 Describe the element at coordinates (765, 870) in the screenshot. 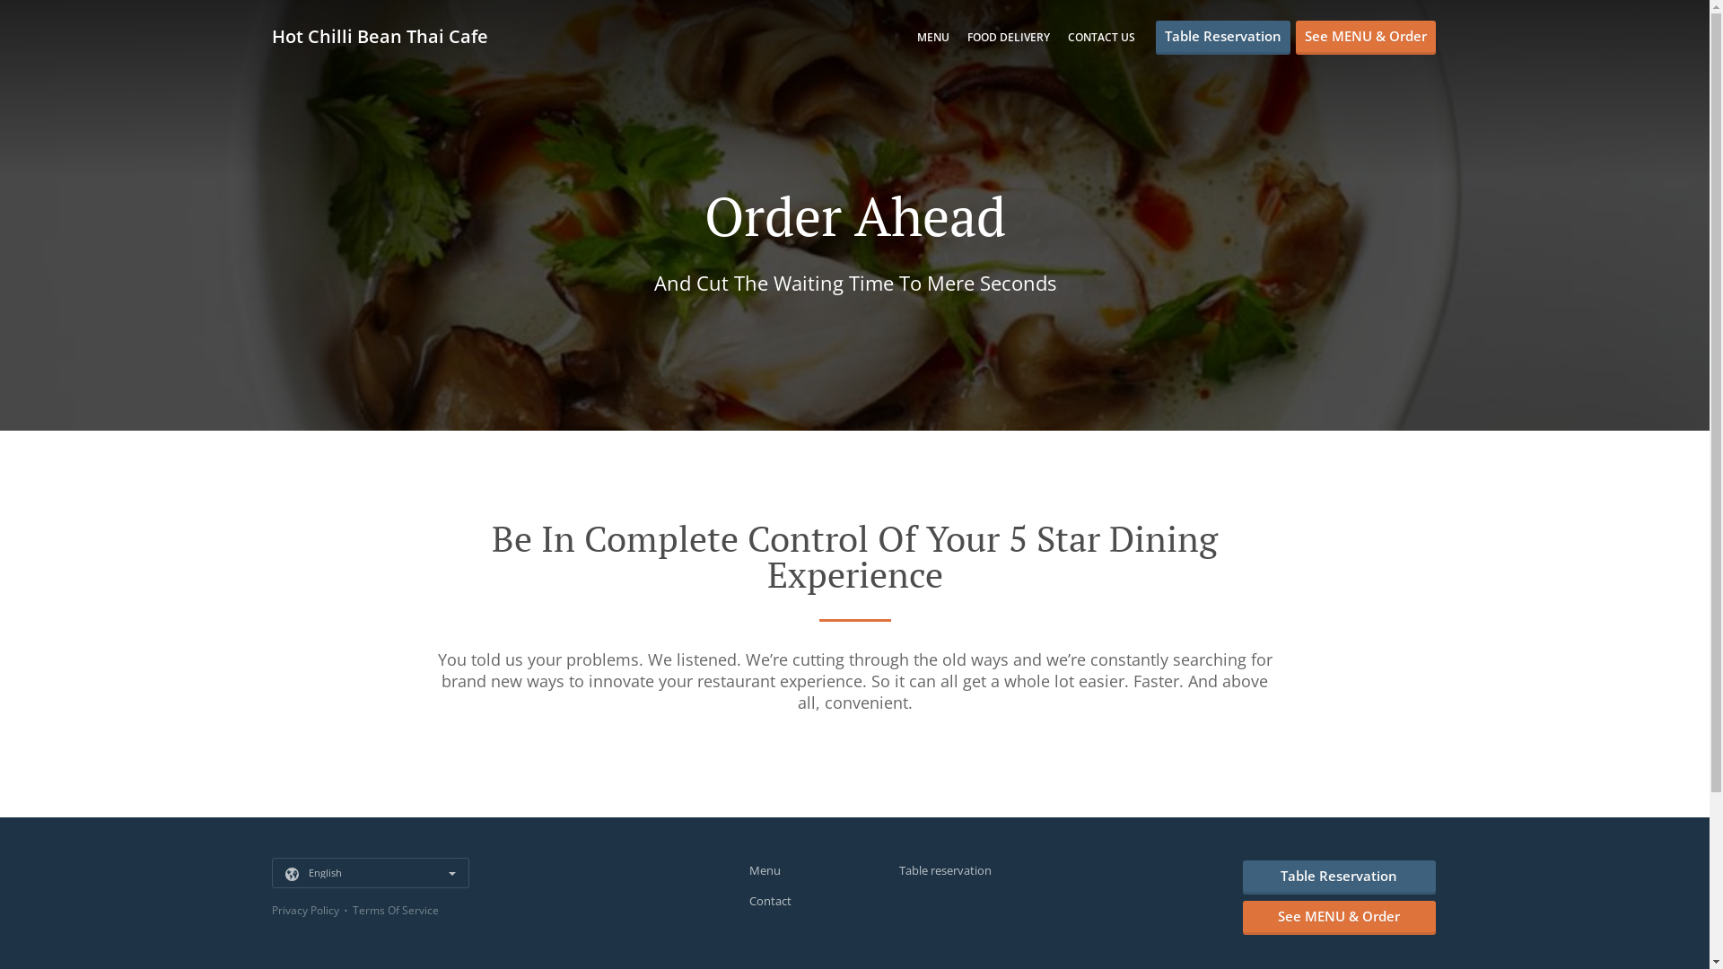

I see `Menu` at that location.